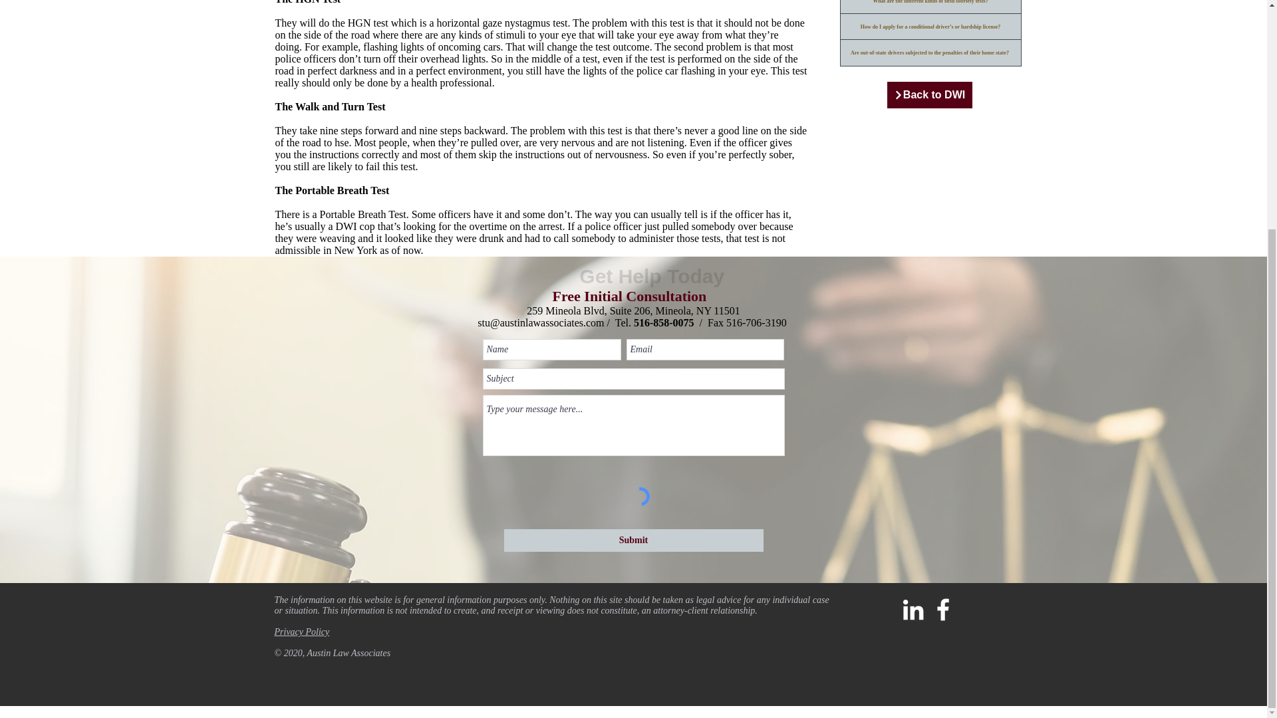  What do you see at coordinates (634, 540) in the screenshot?
I see `Submit` at bounding box center [634, 540].